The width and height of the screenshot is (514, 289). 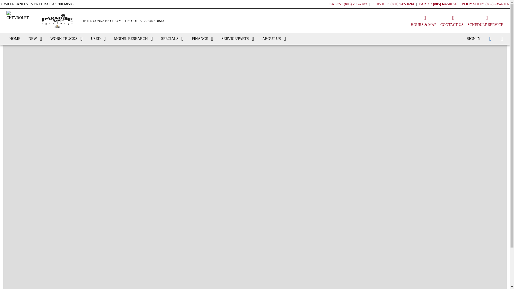 What do you see at coordinates (485, 20) in the screenshot?
I see `SCHEDULE SERVICE` at bounding box center [485, 20].